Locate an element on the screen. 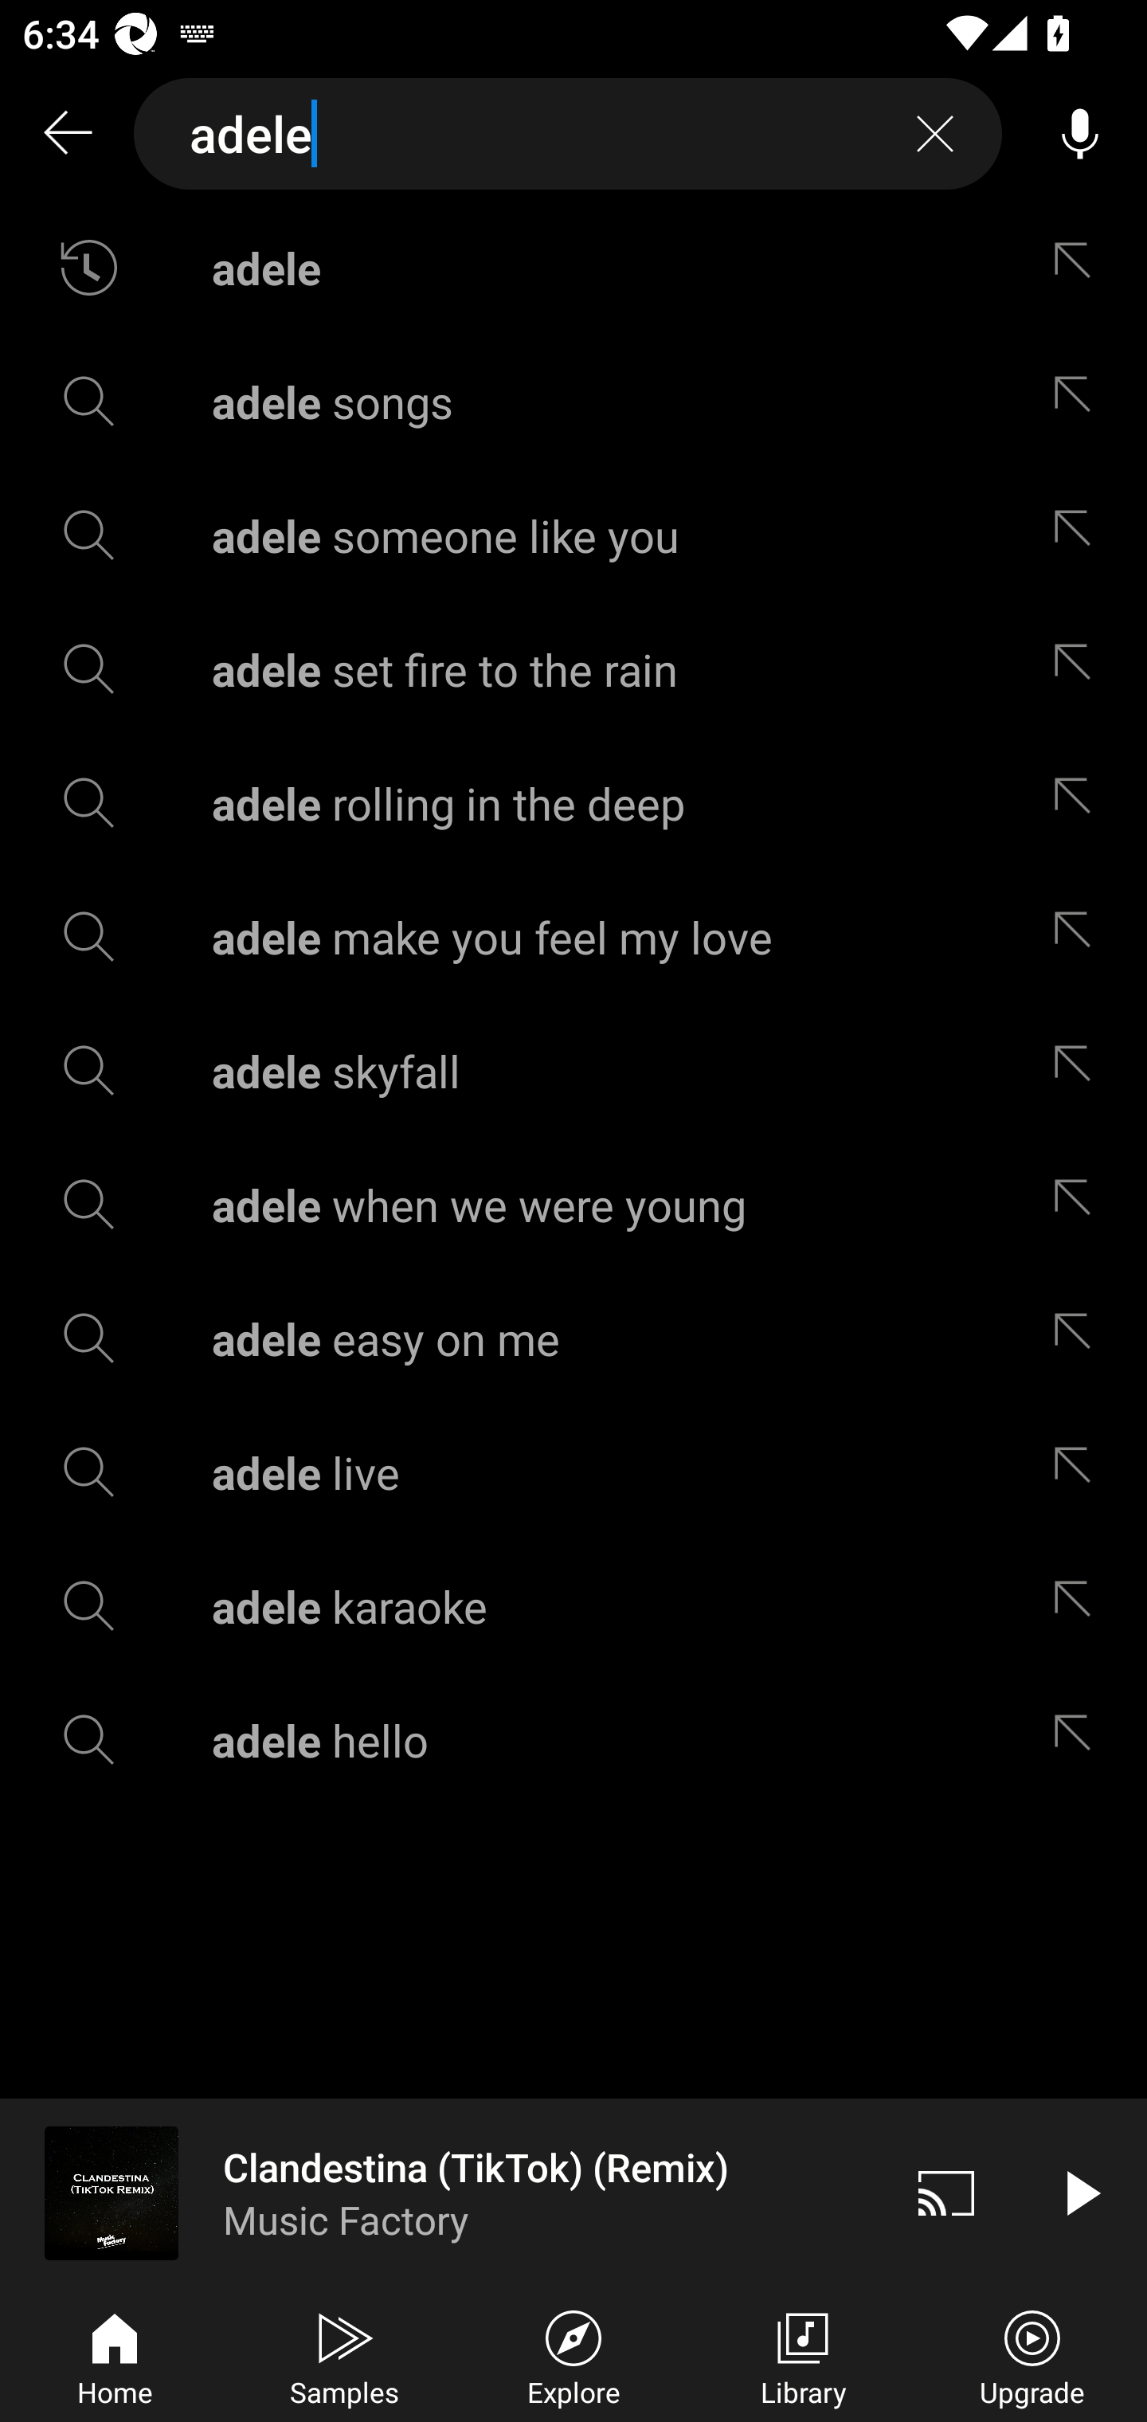 The height and width of the screenshot is (2422, 1147). adele easy on me Edit suggestion adele easy on me is located at coordinates (573, 1338).